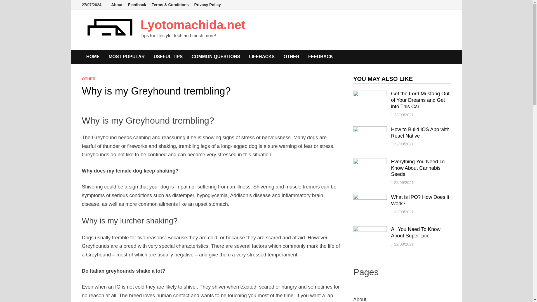 The image size is (537, 302). What do you see at coordinates (418, 168) in the screenshot?
I see `Everything You Need To Know About Cannabis Seeds` at bounding box center [418, 168].